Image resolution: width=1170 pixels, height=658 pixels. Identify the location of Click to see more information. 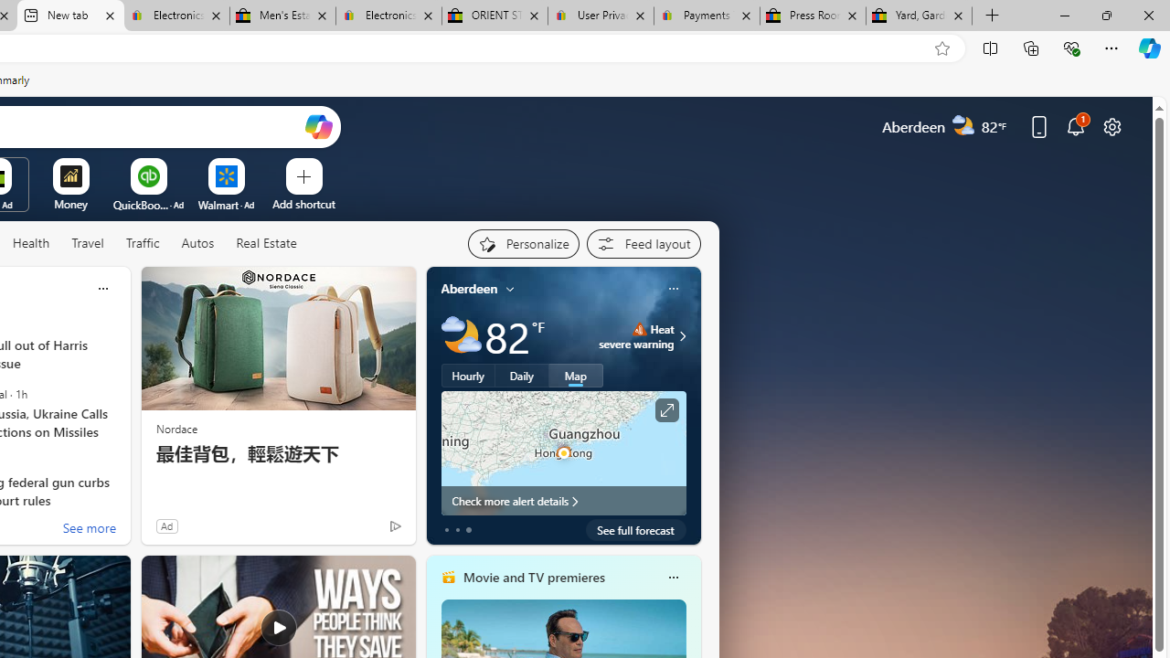
(665, 410).